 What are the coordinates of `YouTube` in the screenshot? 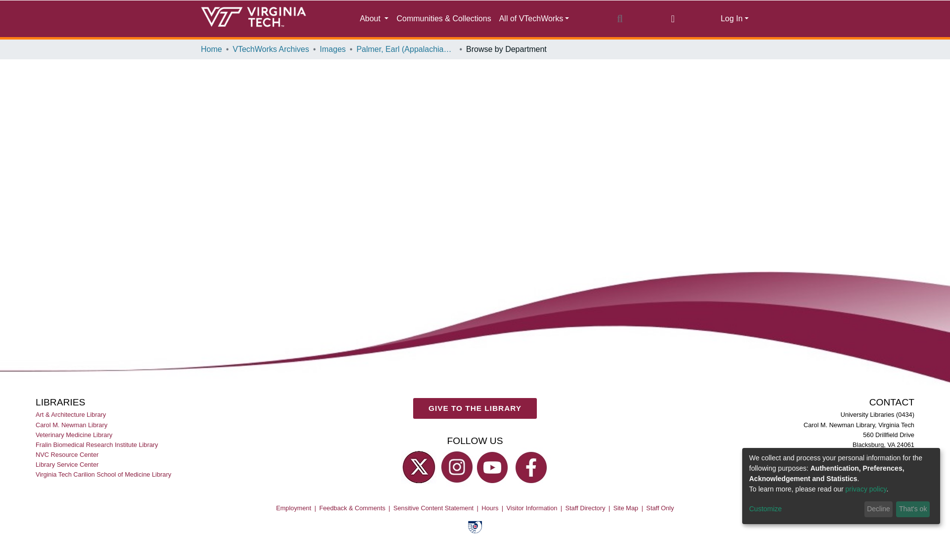 It's located at (494, 467).